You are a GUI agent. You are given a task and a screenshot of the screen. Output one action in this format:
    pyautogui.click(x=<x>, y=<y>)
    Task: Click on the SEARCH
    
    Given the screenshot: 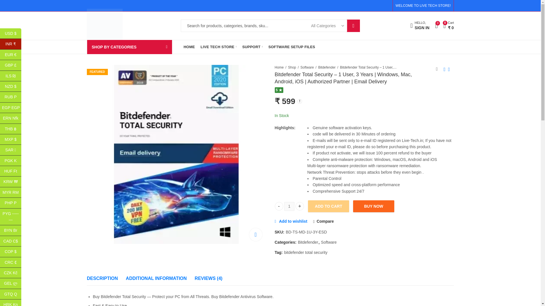 What is the action you would take?
    pyautogui.click(x=353, y=26)
    